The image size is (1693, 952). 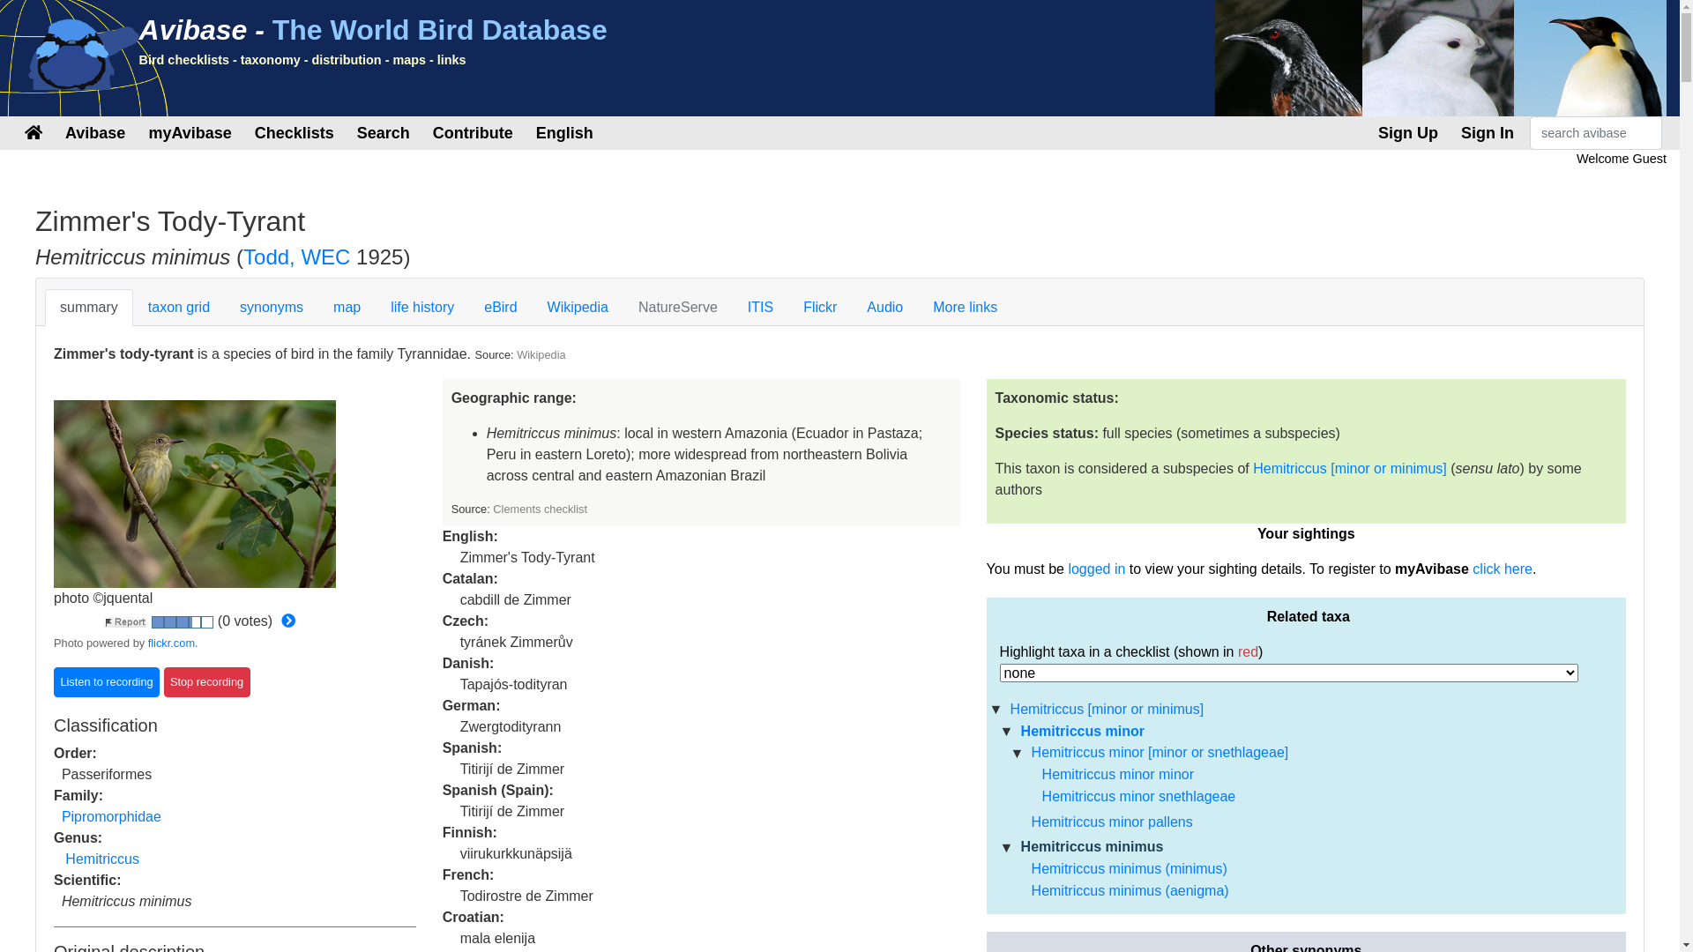 What do you see at coordinates (183, 622) in the screenshot?
I see `Vote = 3` at bounding box center [183, 622].